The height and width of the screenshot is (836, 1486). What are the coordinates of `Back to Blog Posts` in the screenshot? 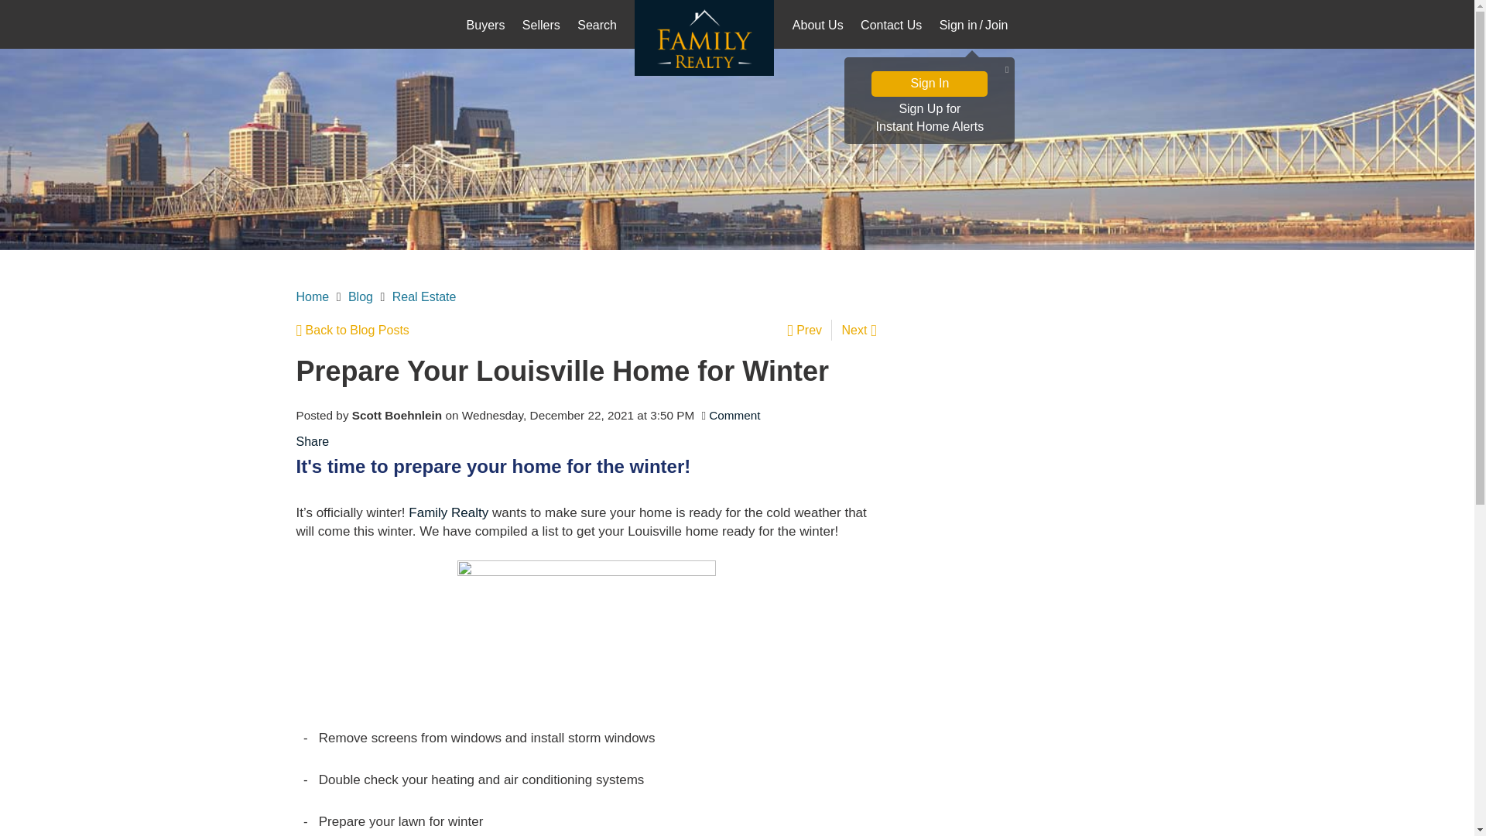 It's located at (312, 296).